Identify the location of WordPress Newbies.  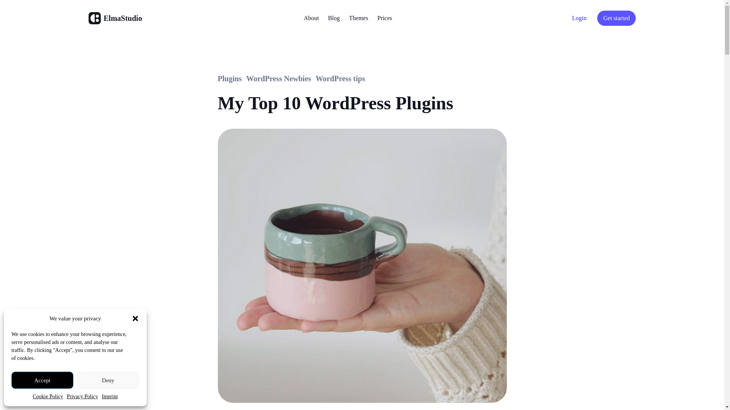
(278, 79).